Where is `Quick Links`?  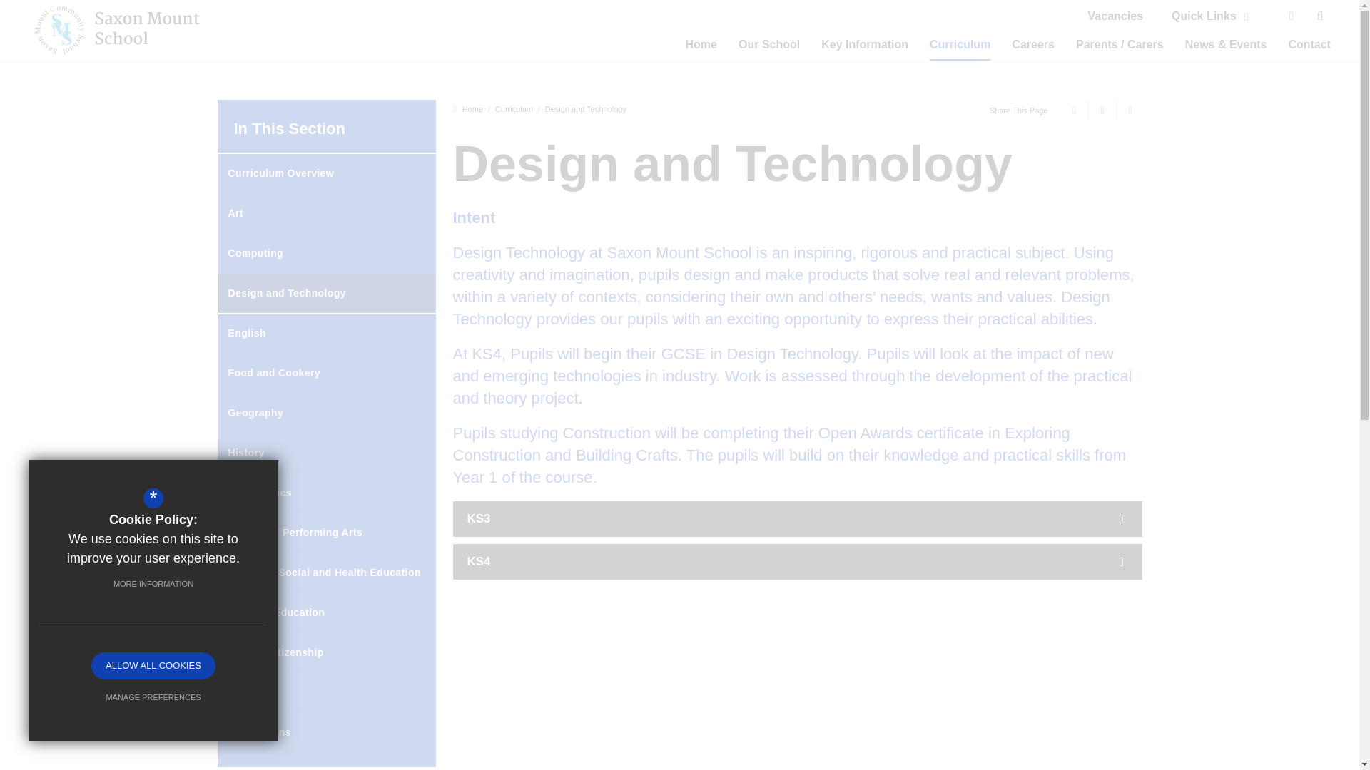
Quick Links is located at coordinates (1209, 16).